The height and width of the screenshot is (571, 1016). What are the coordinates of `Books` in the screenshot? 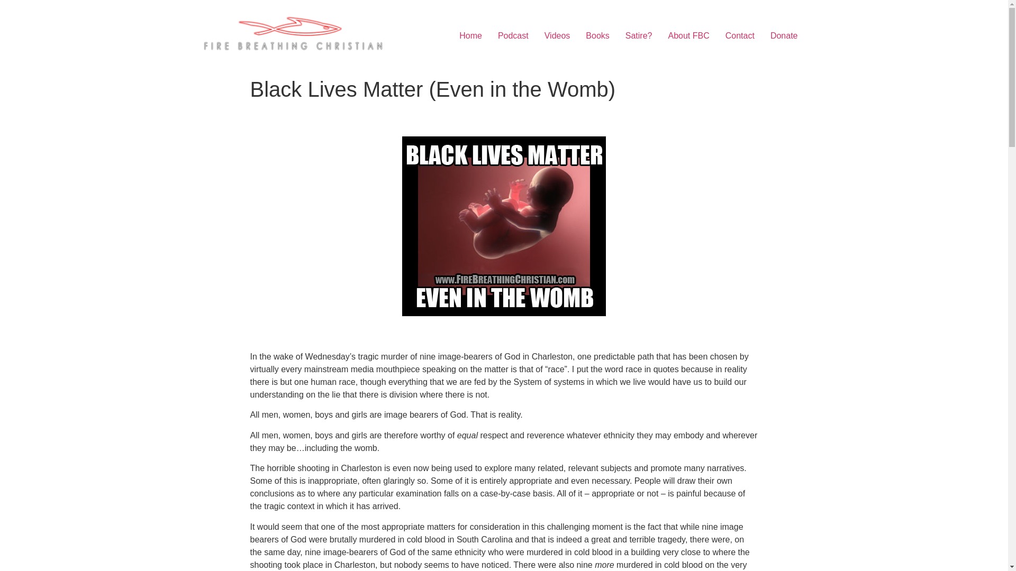 It's located at (597, 35).